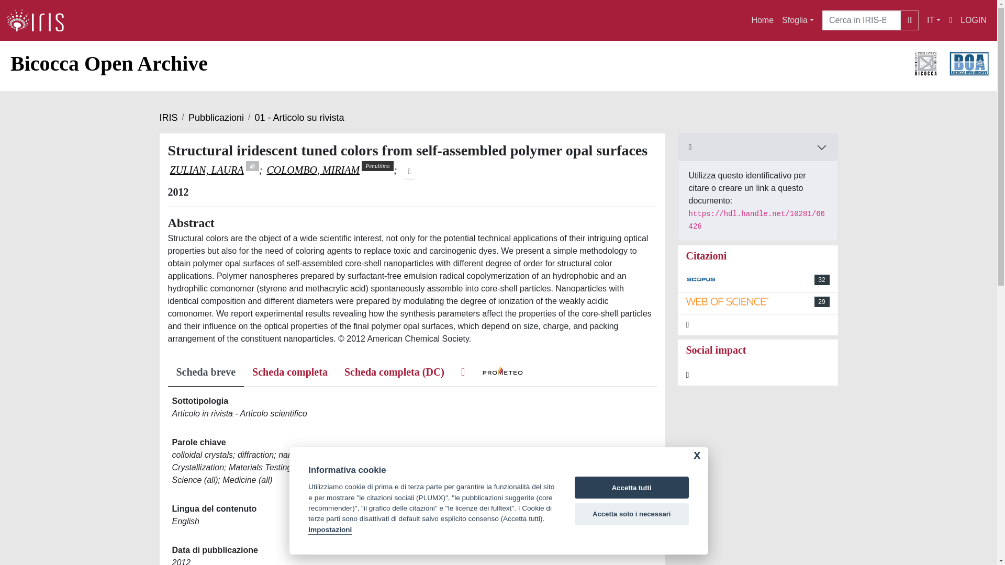  Describe the element at coordinates (252, 166) in the screenshot. I see `Corresponding author` at that location.